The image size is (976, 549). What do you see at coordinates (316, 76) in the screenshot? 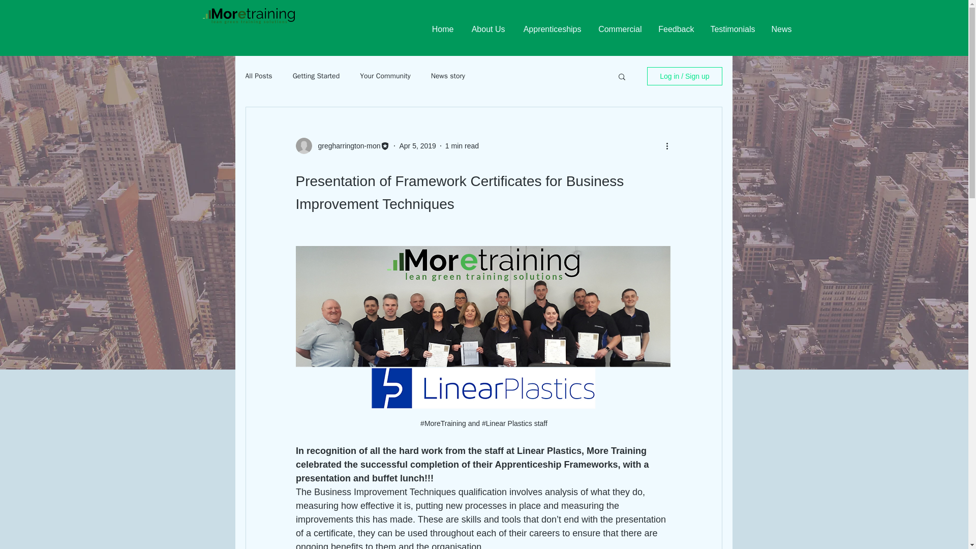
I see `Getting Started` at bounding box center [316, 76].